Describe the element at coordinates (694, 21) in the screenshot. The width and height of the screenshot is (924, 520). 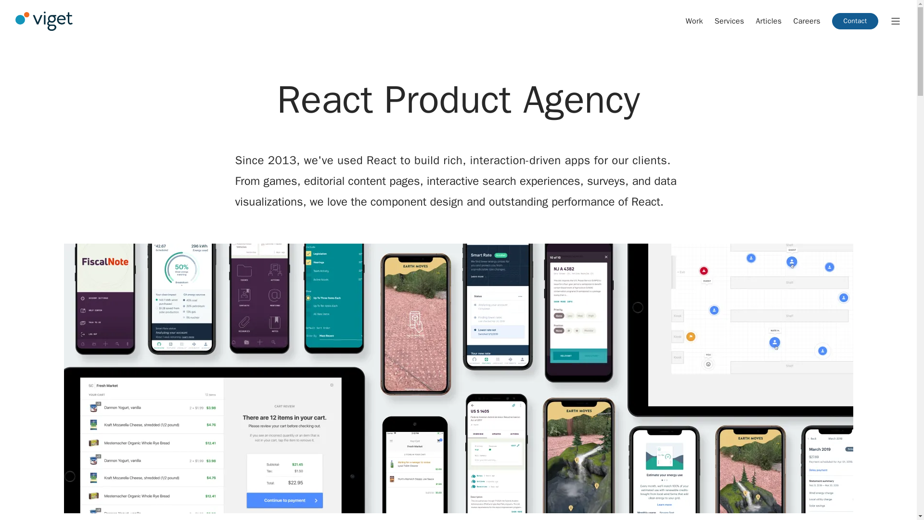
I see `Work` at that location.